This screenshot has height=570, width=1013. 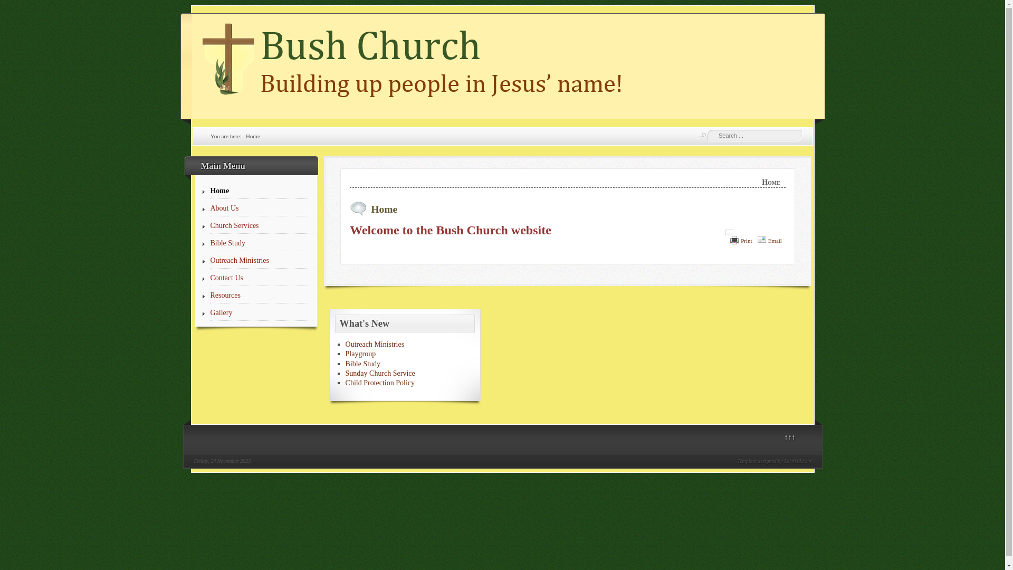 I want to click on Contact Us, so click(x=262, y=279).